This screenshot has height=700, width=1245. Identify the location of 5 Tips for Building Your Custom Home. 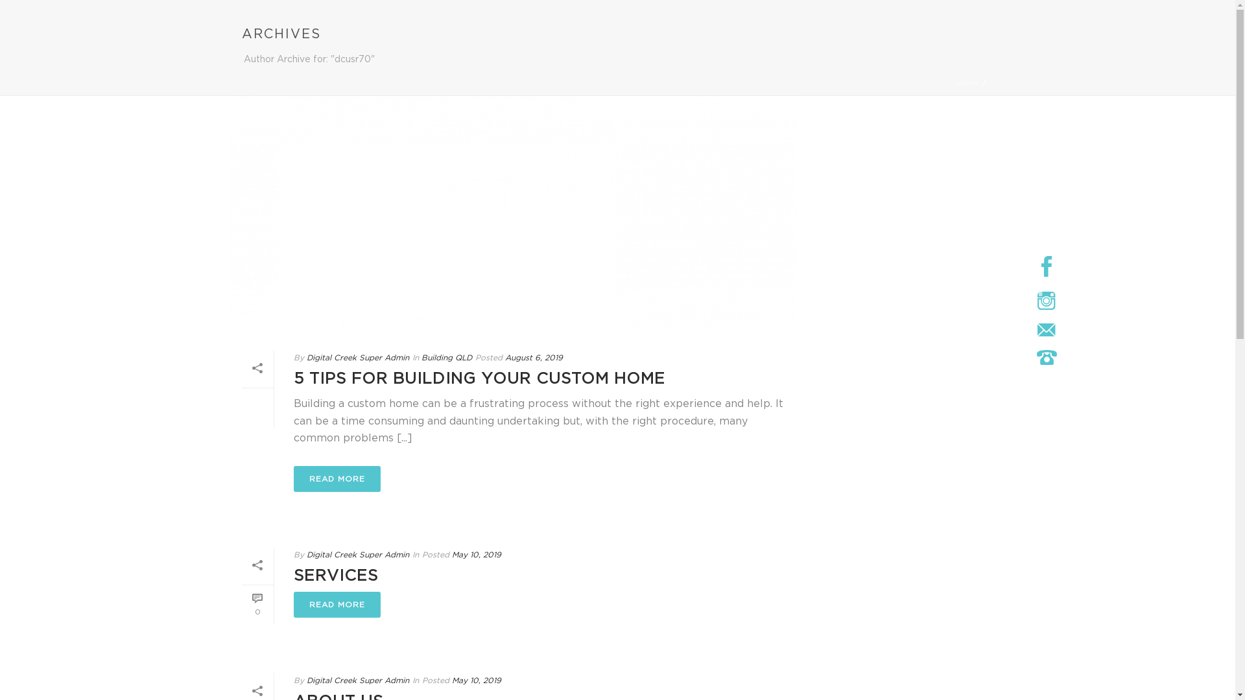
(512, 215).